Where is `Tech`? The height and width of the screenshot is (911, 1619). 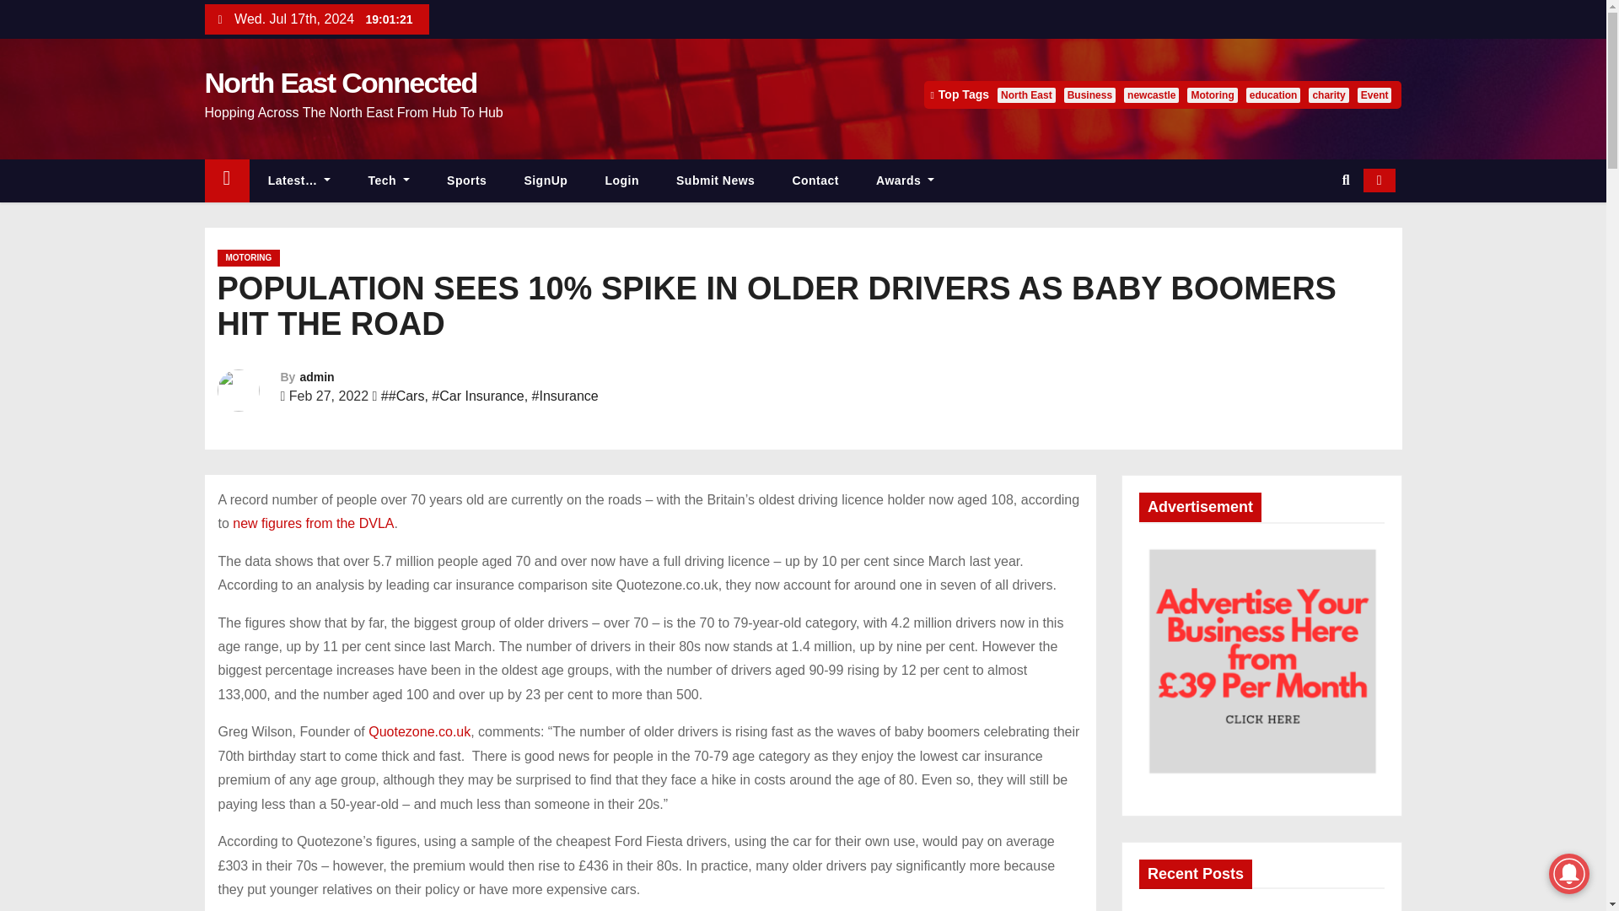 Tech is located at coordinates (389, 181).